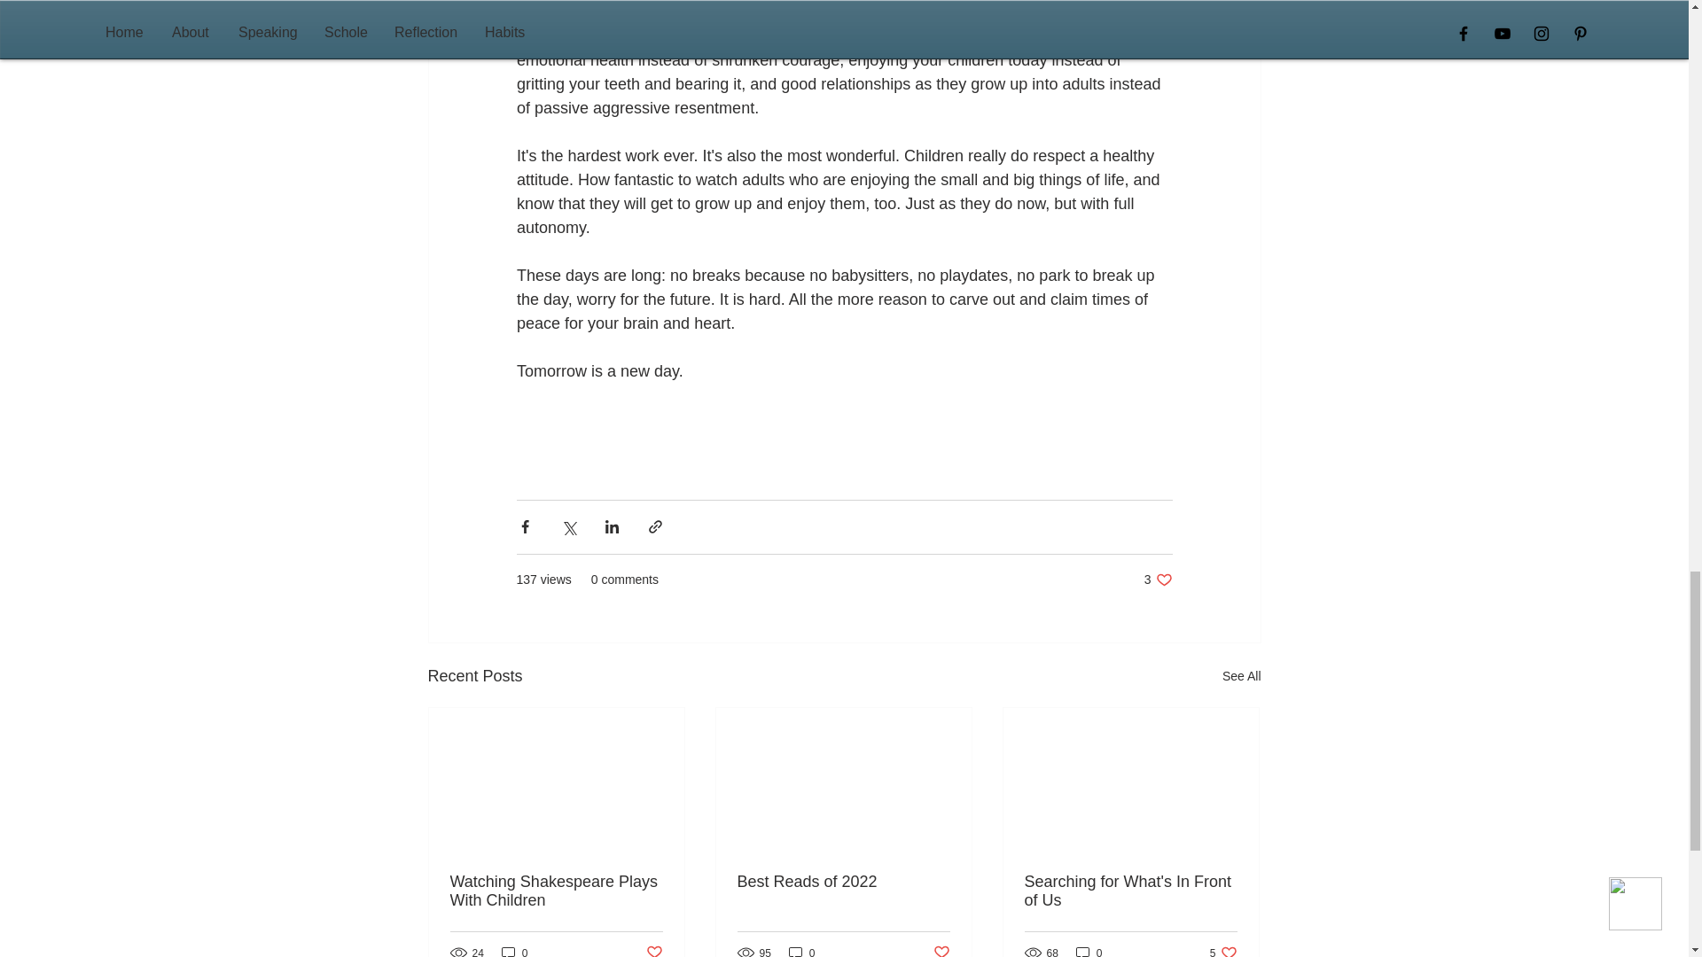 Image resolution: width=1702 pixels, height=957 pixels. I want to click on Post not marked as liked, so click(1241, 676).